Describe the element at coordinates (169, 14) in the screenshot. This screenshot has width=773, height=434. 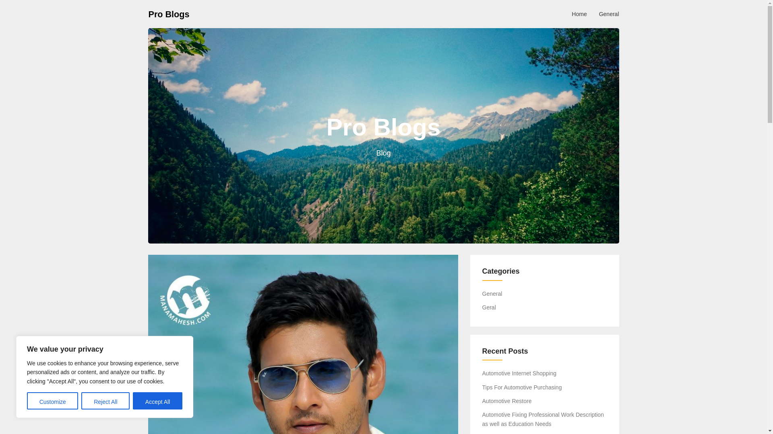
I see `Pro Blogs` at that location.